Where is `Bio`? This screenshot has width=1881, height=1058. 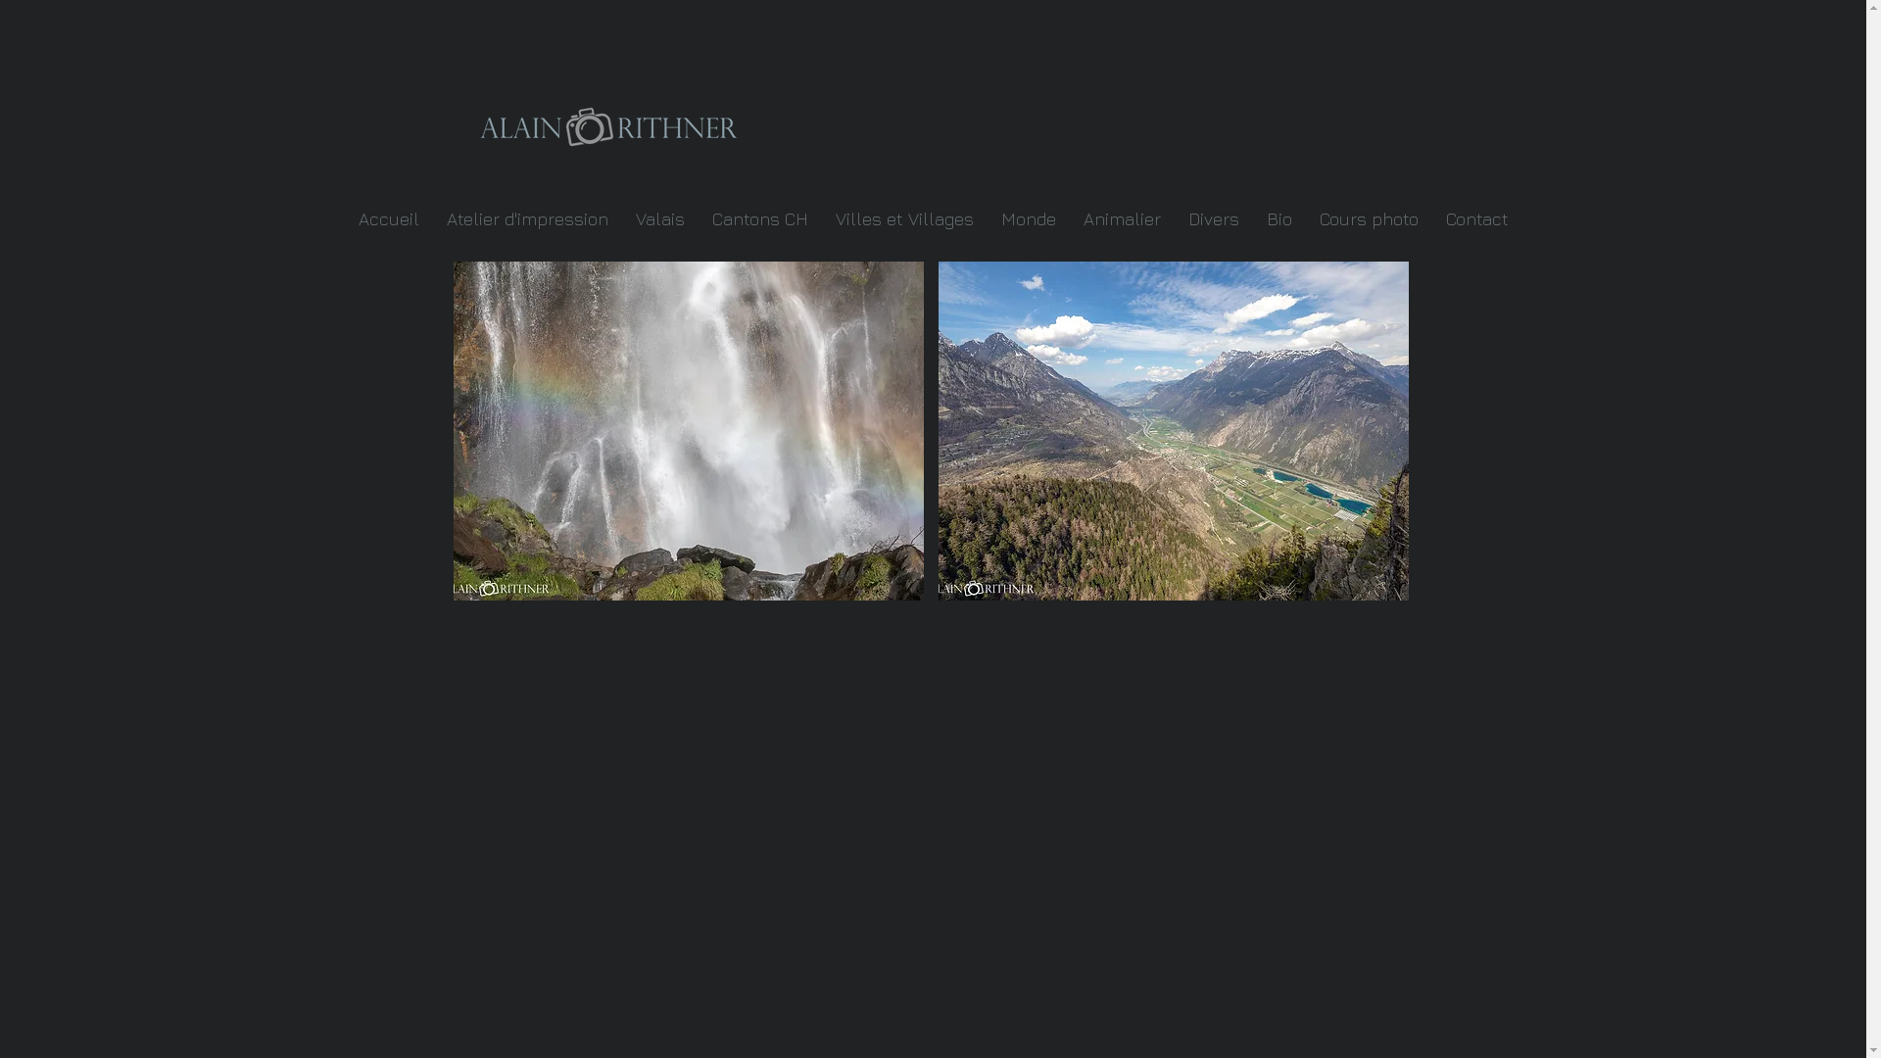 Bio is located at coordinates (1278, 219).